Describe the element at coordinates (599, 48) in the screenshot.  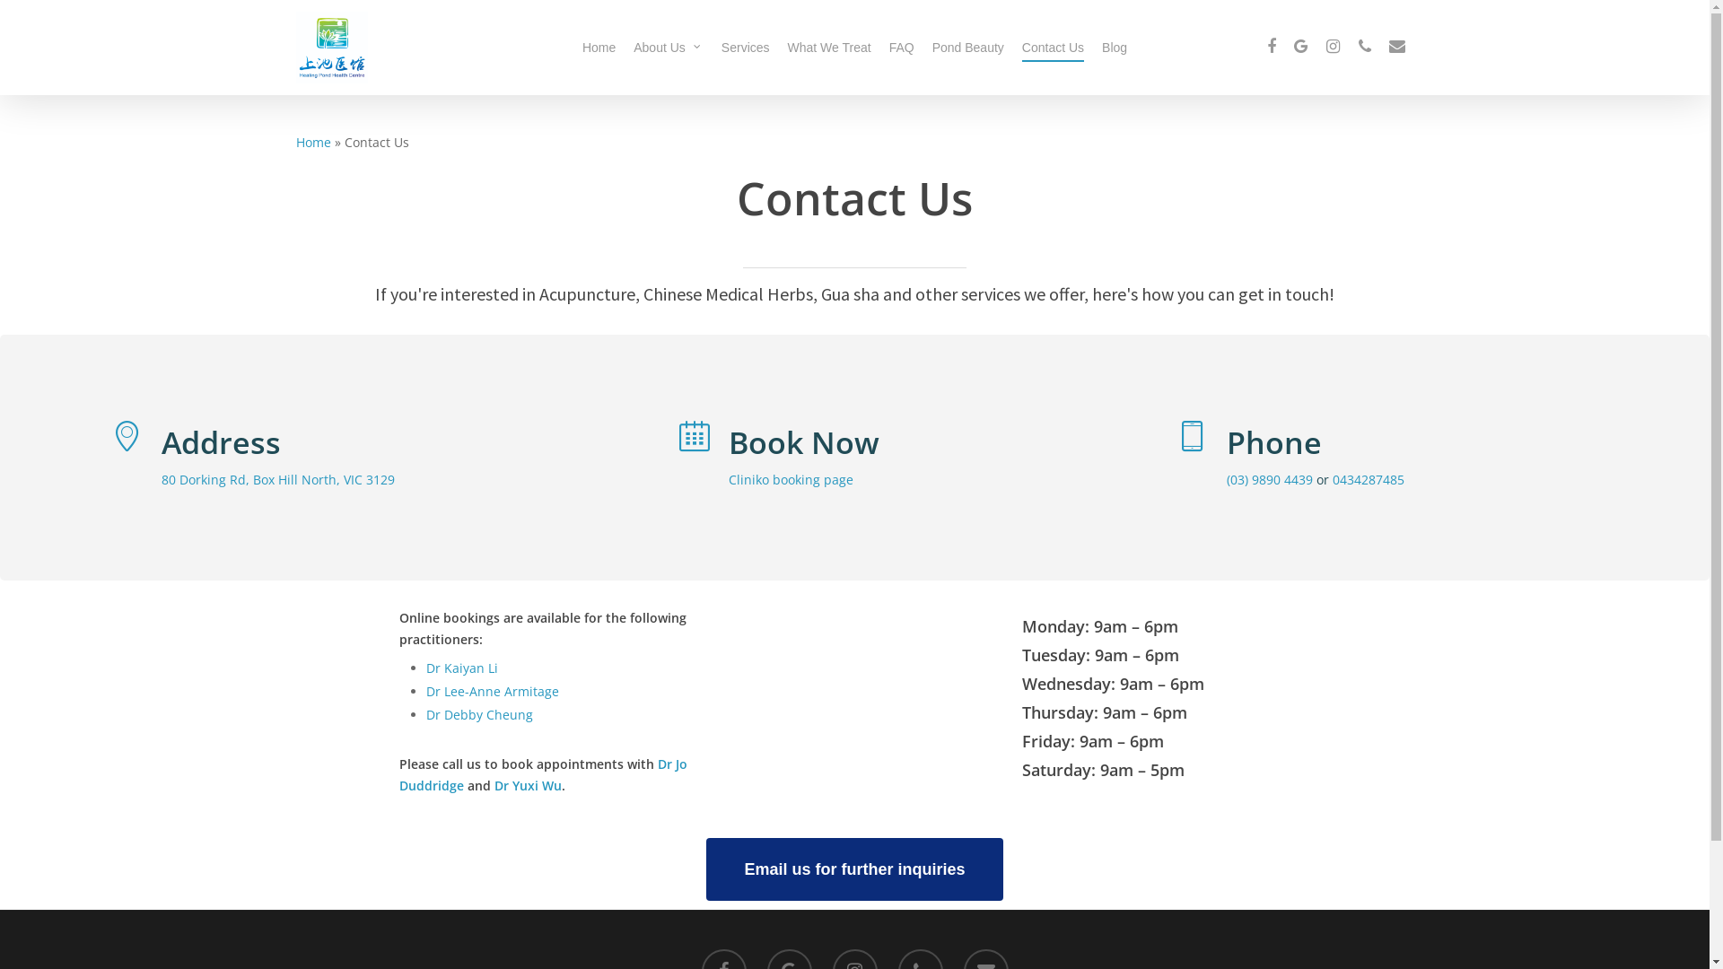
I see `Home` at that location.